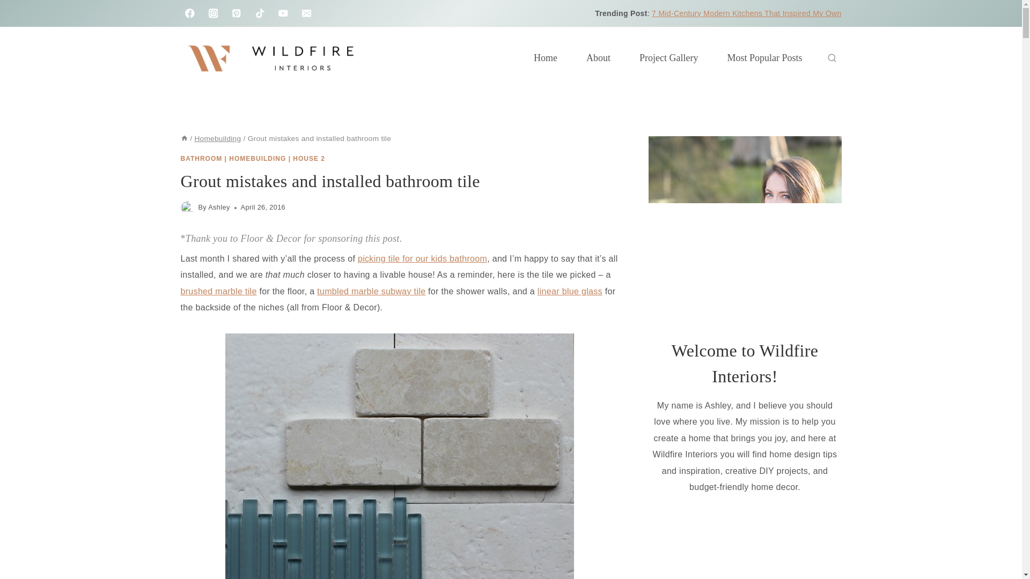  I want to click on Homebuilding, so click(218, 138).